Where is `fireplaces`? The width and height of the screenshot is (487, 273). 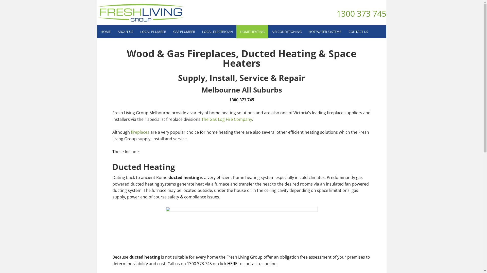 fireplaces is located at coordinates (140, 132).